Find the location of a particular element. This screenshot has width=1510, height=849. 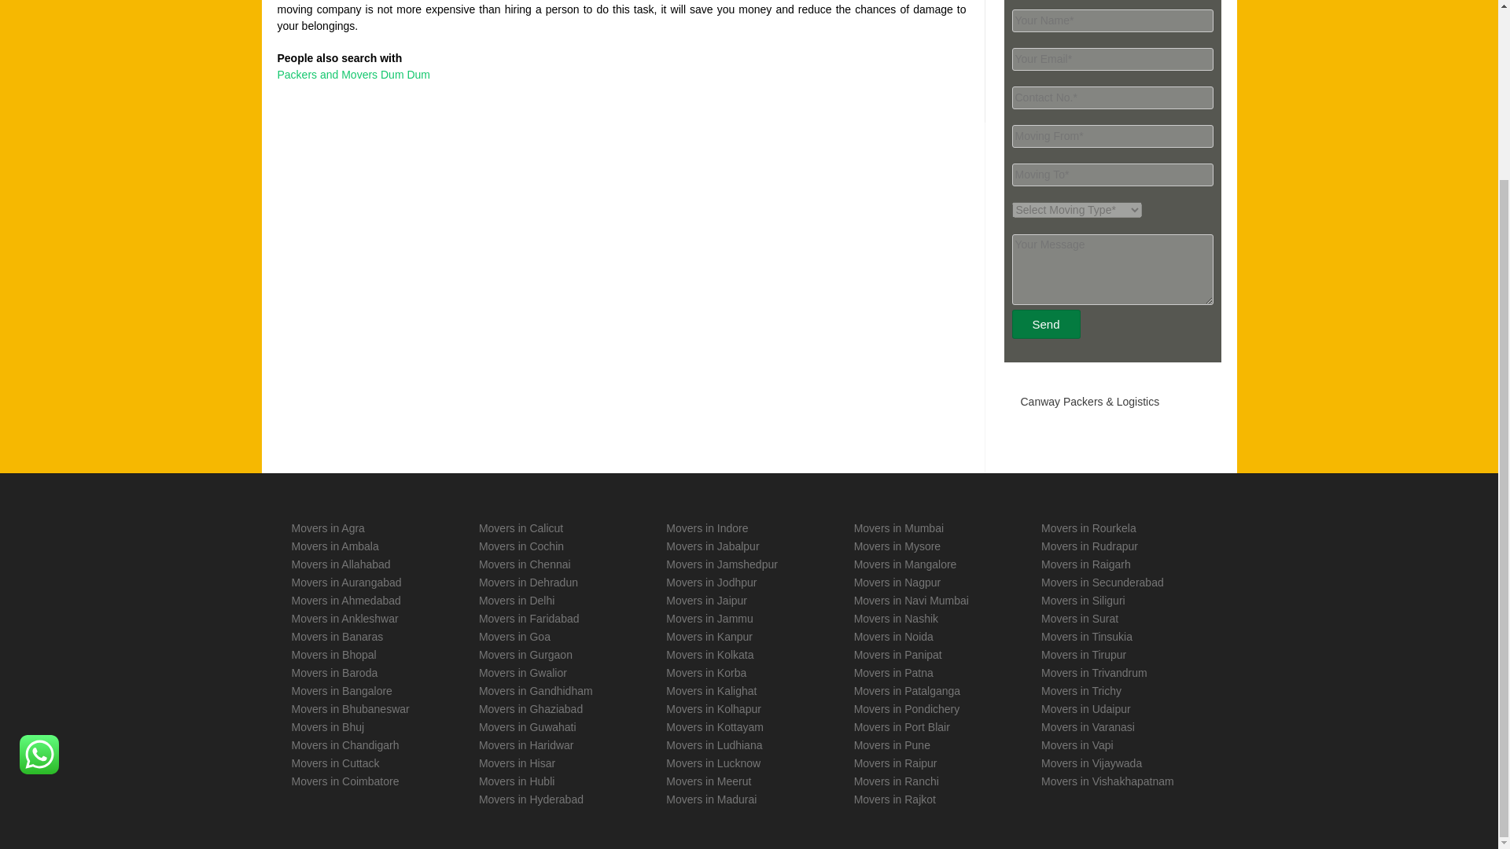

Packers Allahabad is located at coordinates (340, 564).